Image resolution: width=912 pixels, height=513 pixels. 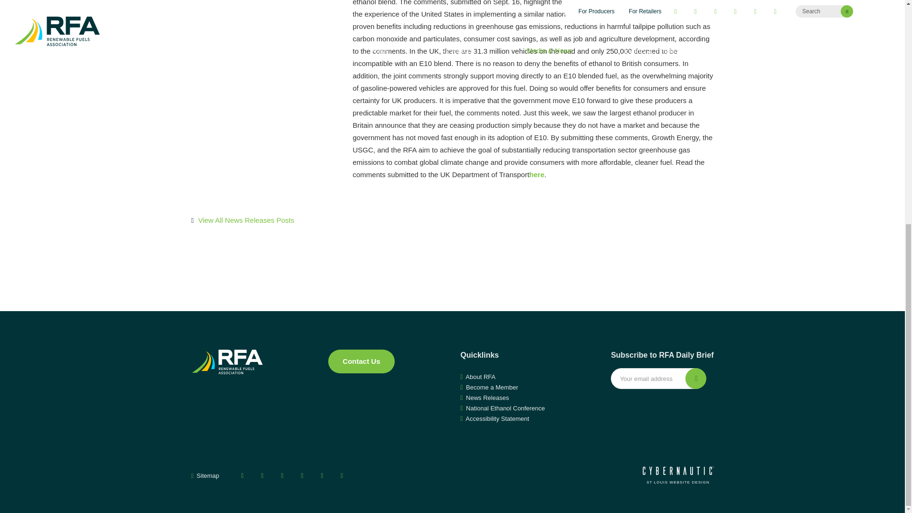 I want to click on Facebook, so click(x=242, y=475).